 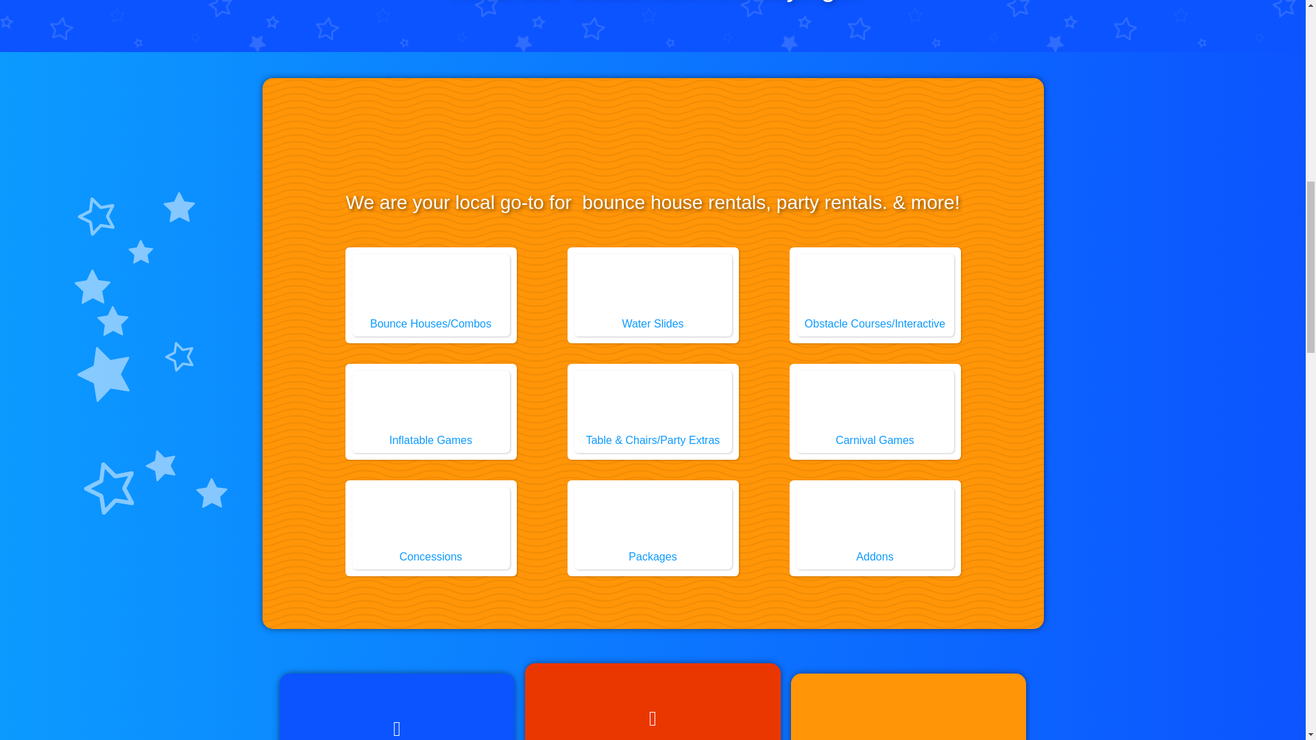 I want to click on Addons, so click(x=875, y=521).